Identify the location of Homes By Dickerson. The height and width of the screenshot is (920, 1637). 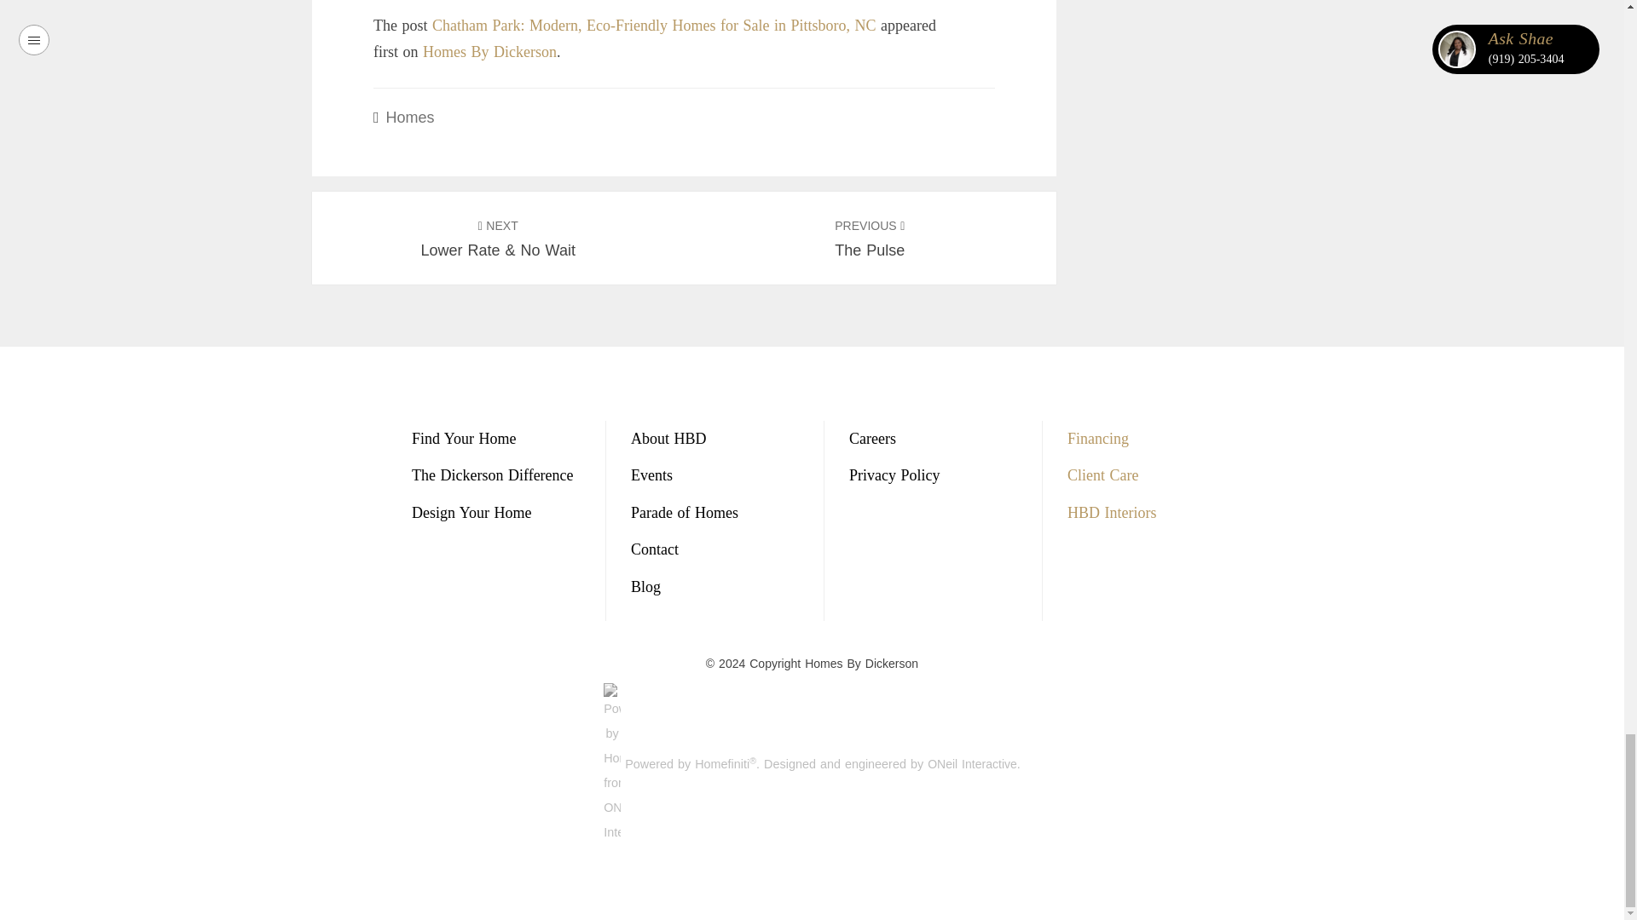
(489, 51).